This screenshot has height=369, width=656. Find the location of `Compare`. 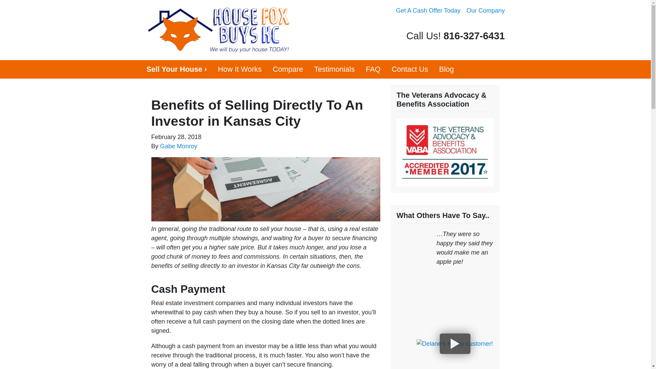

Compare is located at coordinates (288, 69).